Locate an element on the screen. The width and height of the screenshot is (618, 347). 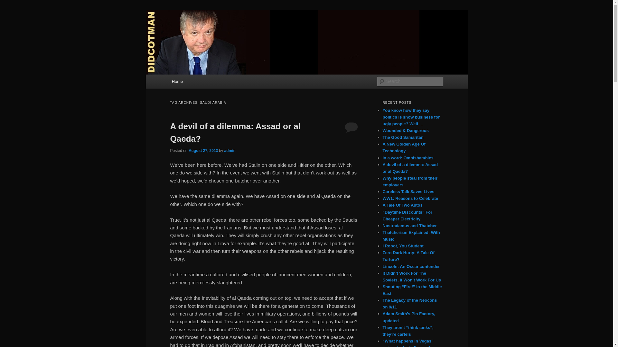
Didcotman is located at coordinates (195, 33).